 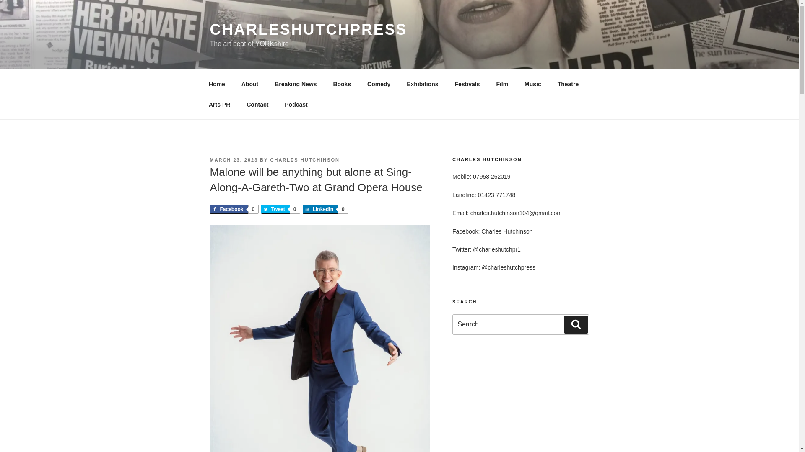 I want to click on Theatre, so click(x=568, y=84).